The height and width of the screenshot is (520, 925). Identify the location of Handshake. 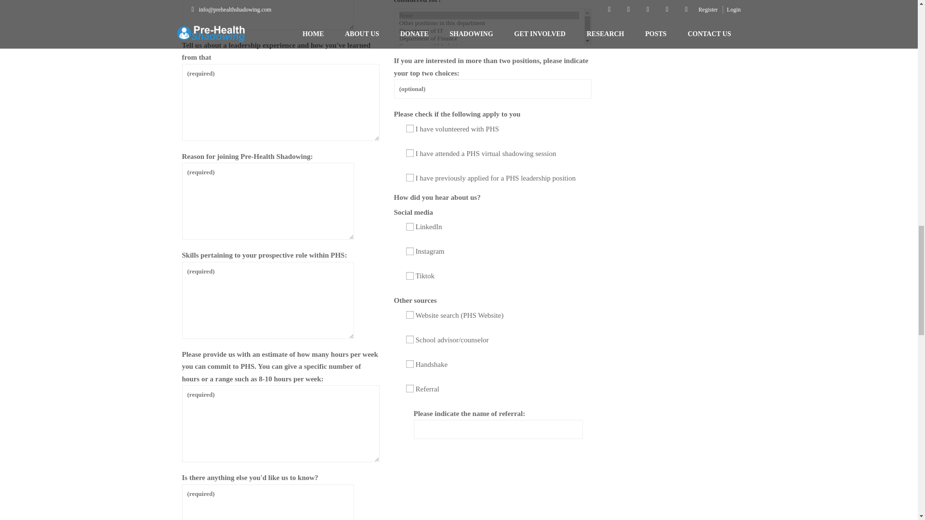
(410, 364).